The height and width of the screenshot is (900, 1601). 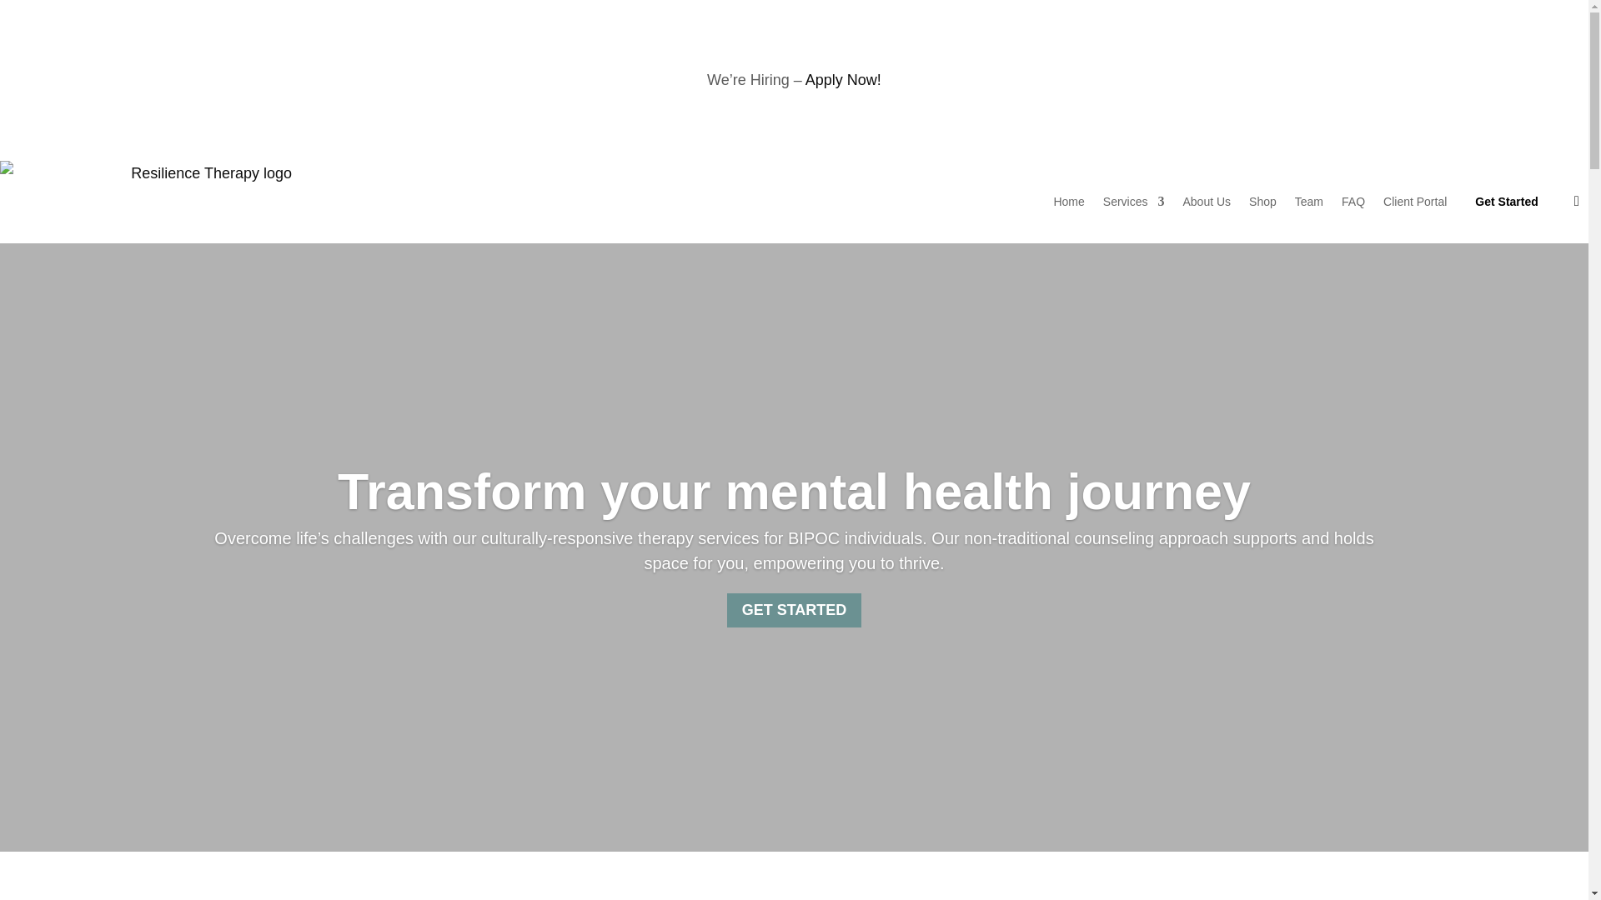 What do you see at coordinates (1506, 202) in the screenshot?
I see `Get Started` at bounding box center [1506, 202].